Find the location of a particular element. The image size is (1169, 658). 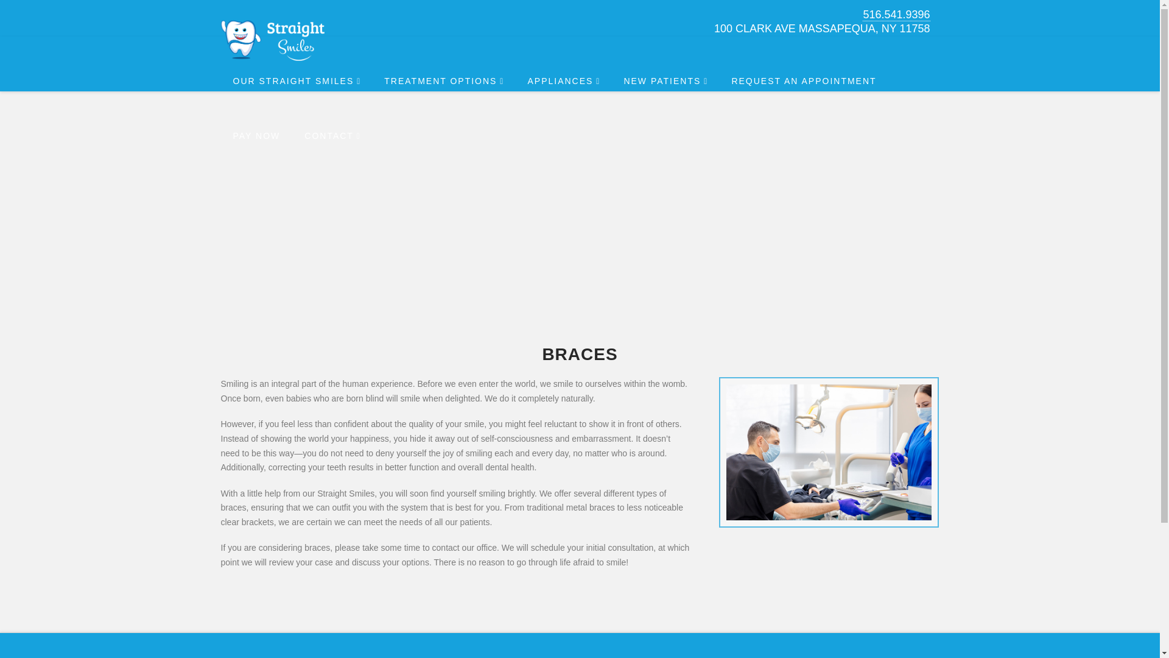

516.541.9396 is located at coordinates (896, 15).